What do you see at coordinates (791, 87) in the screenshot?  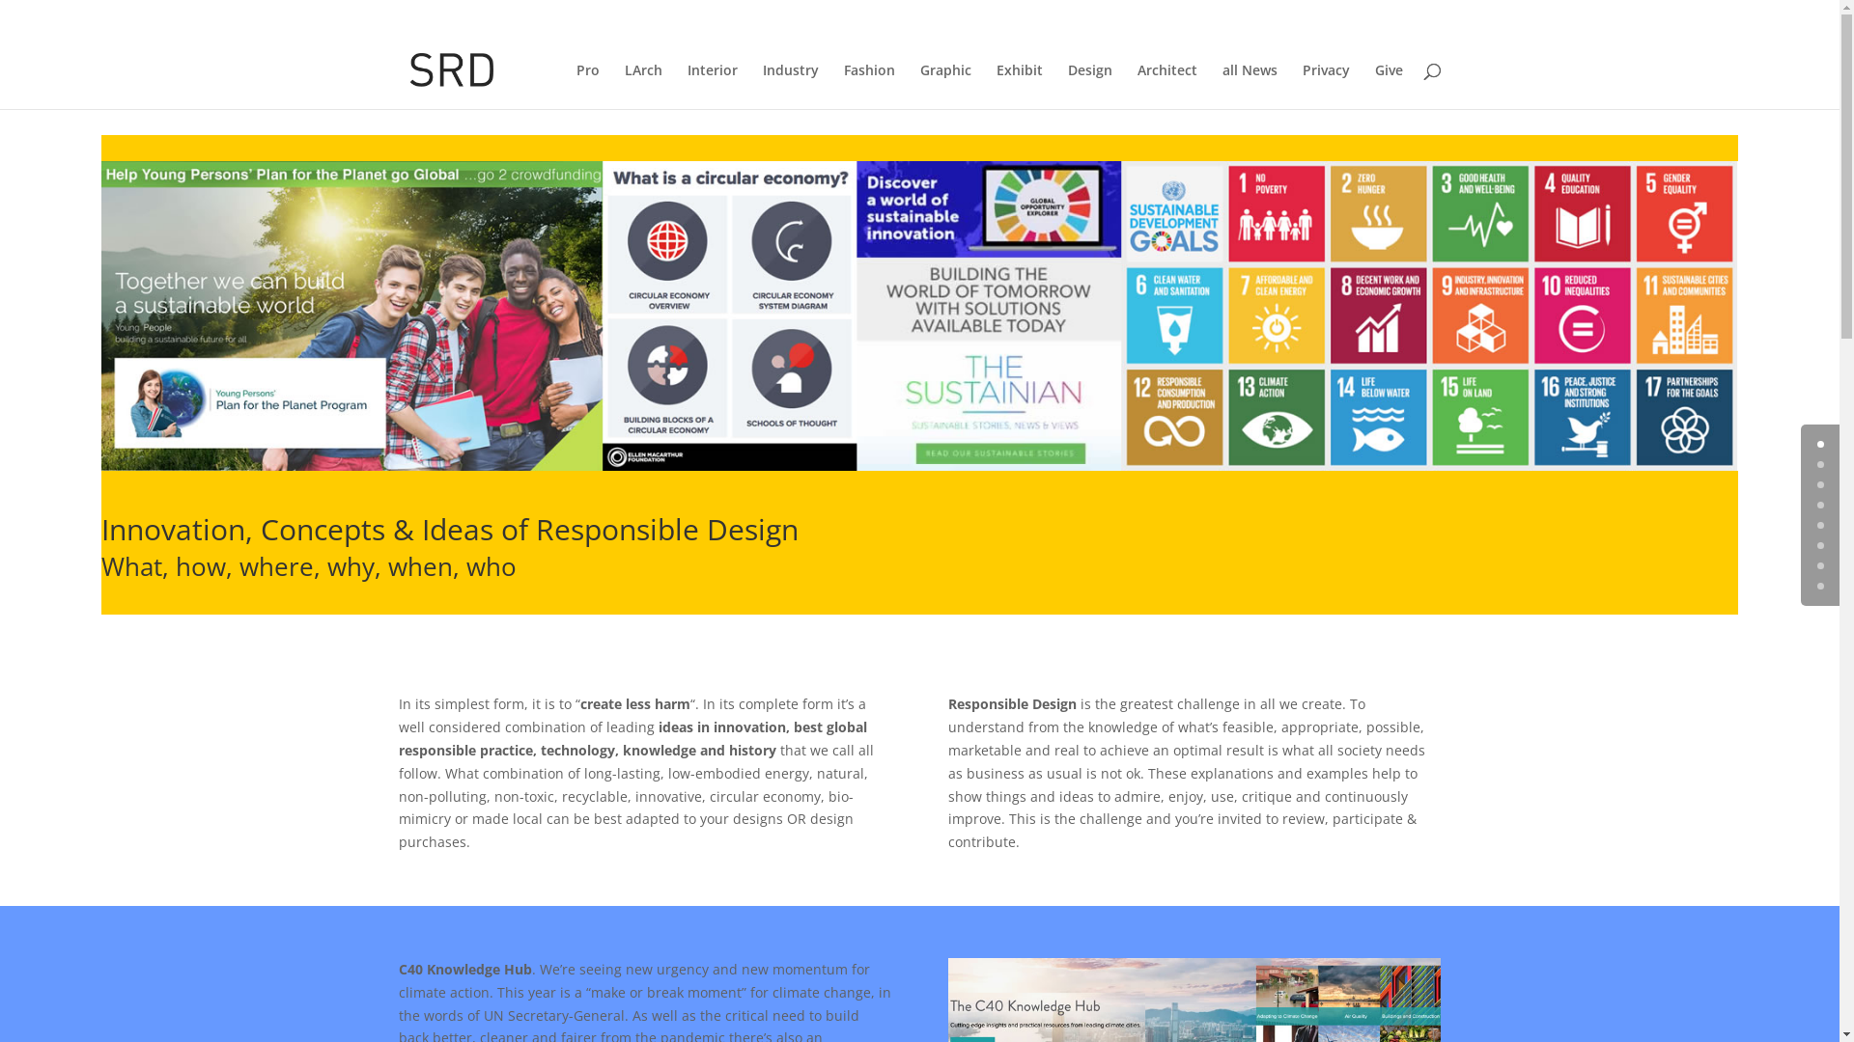 I see `Industry` at bounding box center [791, 87].